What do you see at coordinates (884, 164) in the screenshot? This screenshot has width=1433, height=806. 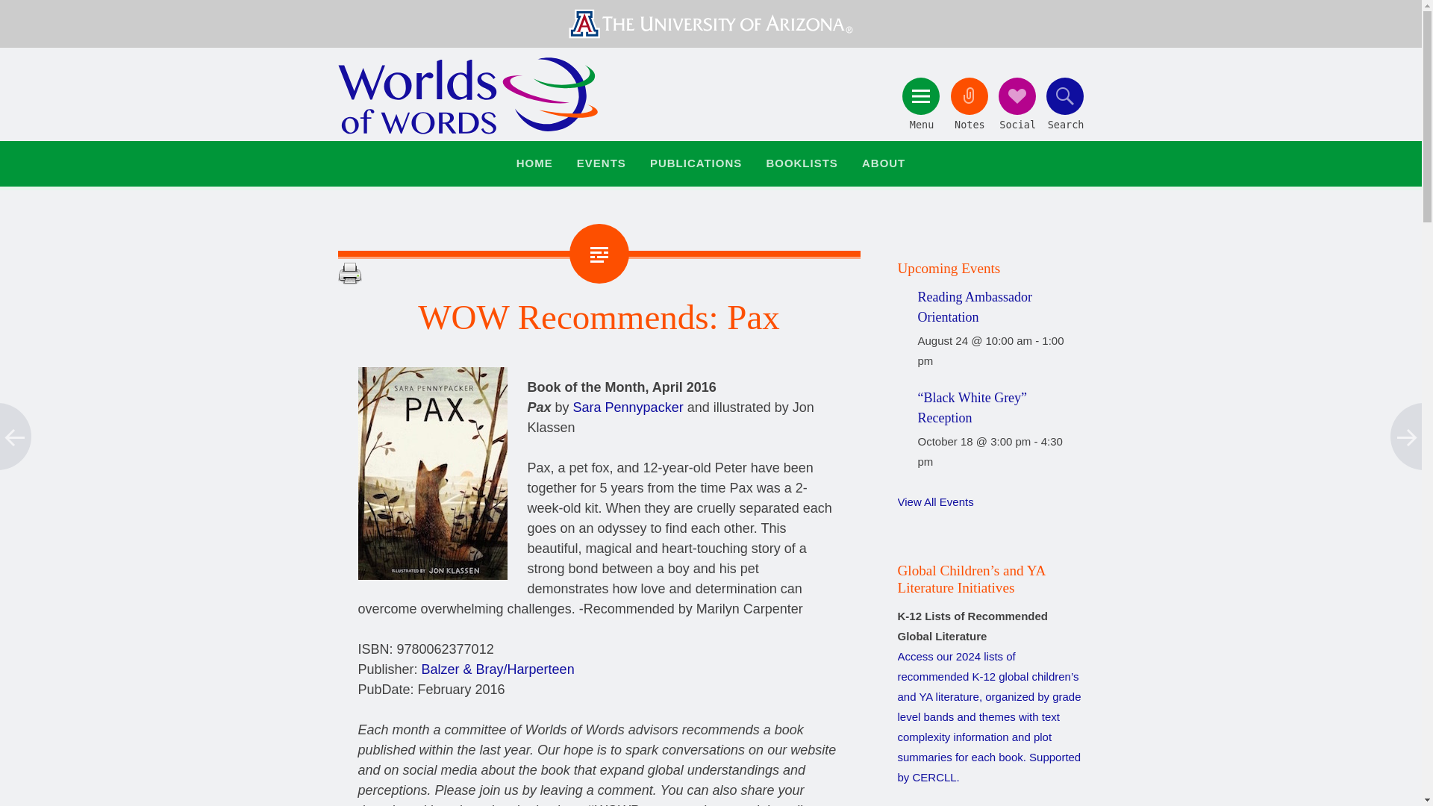 I see `ABOUT` at bounding box center [884, 164].